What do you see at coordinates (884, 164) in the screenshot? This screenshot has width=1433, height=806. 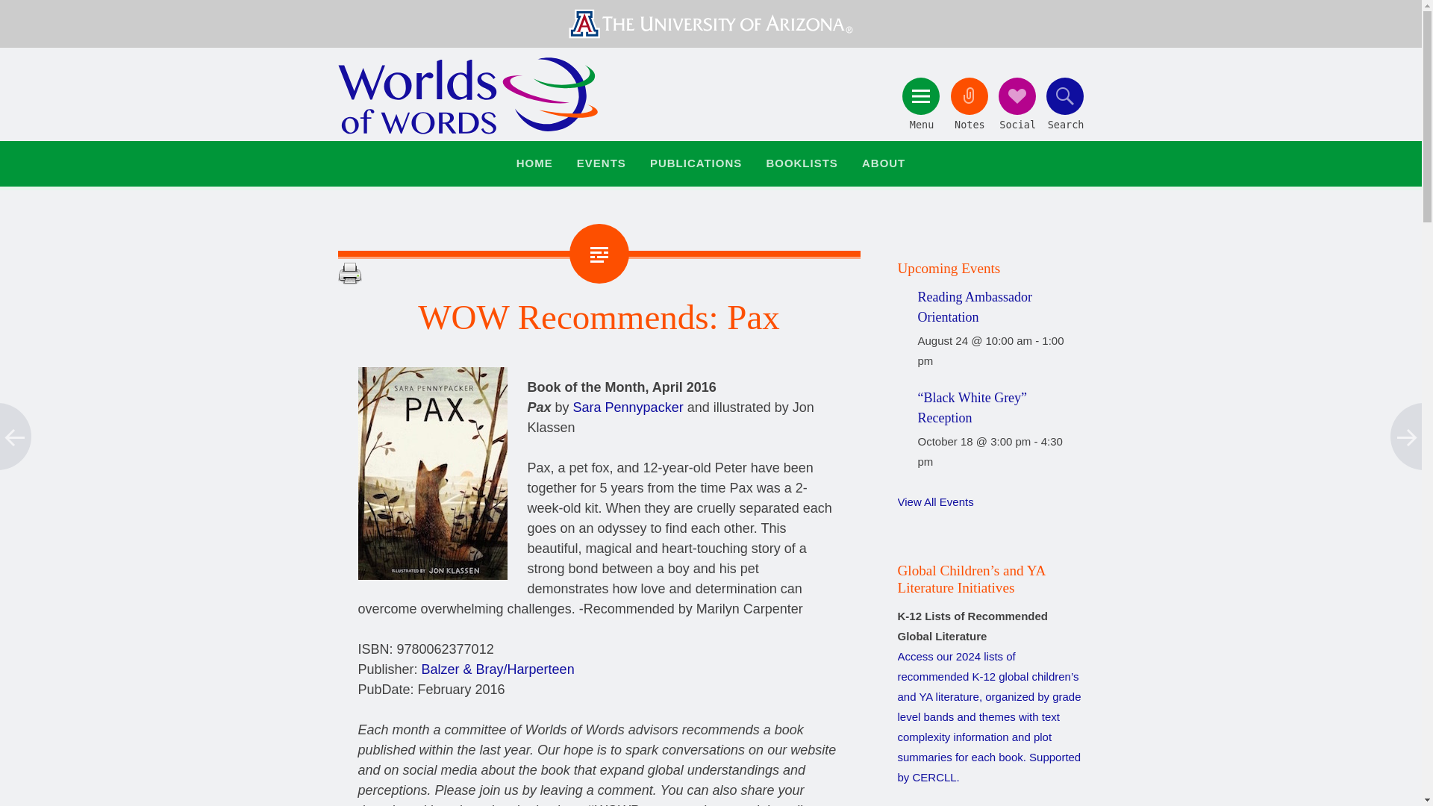 I see `ABOUT` at bounding box center [884, 164].